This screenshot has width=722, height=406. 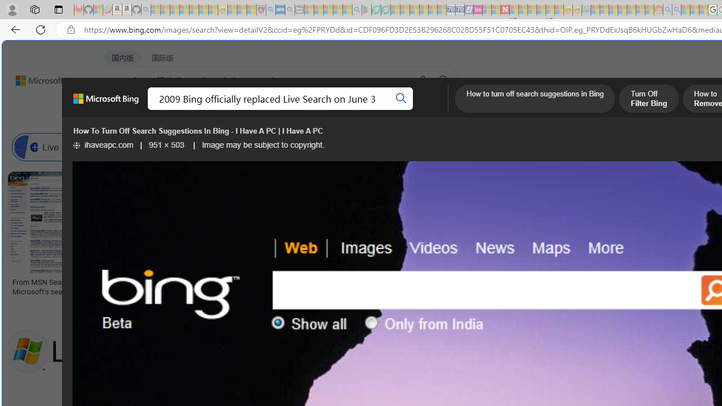 What do you see at coordinates (239, 111) in the screenshot?
I see `Class: b_pri_nav_svg` at bounding box center [239, 111].